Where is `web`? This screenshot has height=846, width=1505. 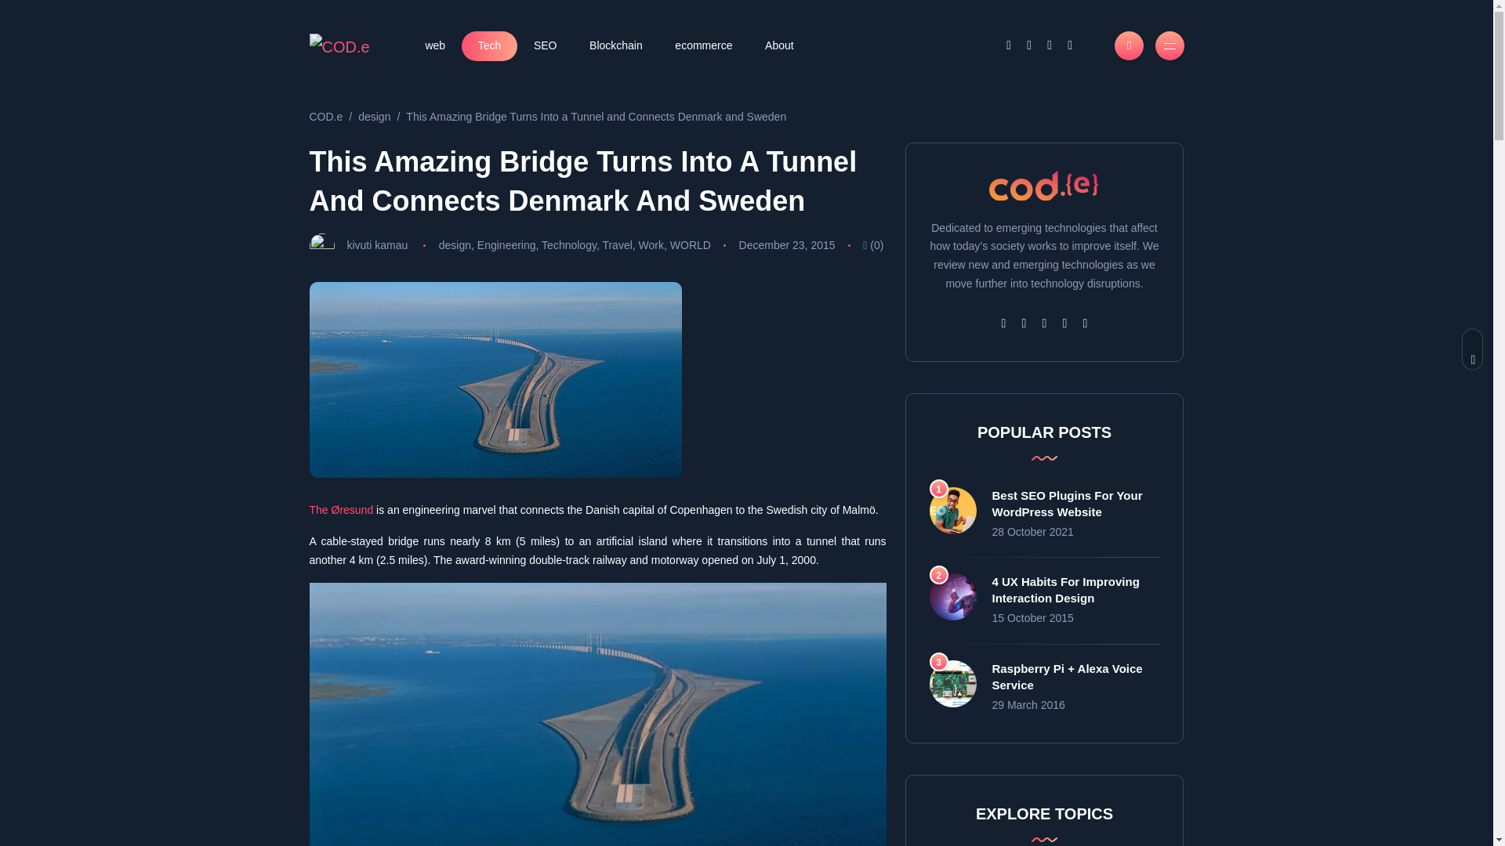 web is located at coordinates (436, 45).